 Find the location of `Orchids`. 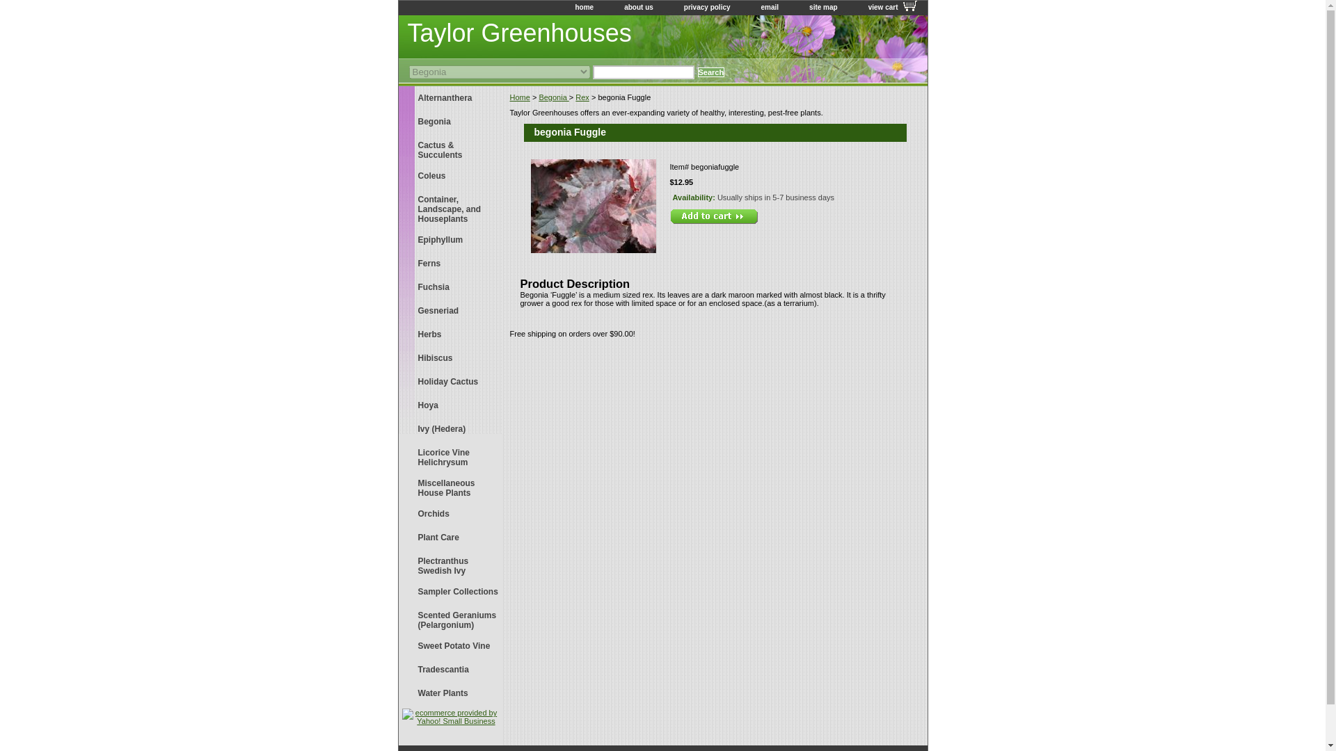

Orchids is located at coordinates (450, 514).